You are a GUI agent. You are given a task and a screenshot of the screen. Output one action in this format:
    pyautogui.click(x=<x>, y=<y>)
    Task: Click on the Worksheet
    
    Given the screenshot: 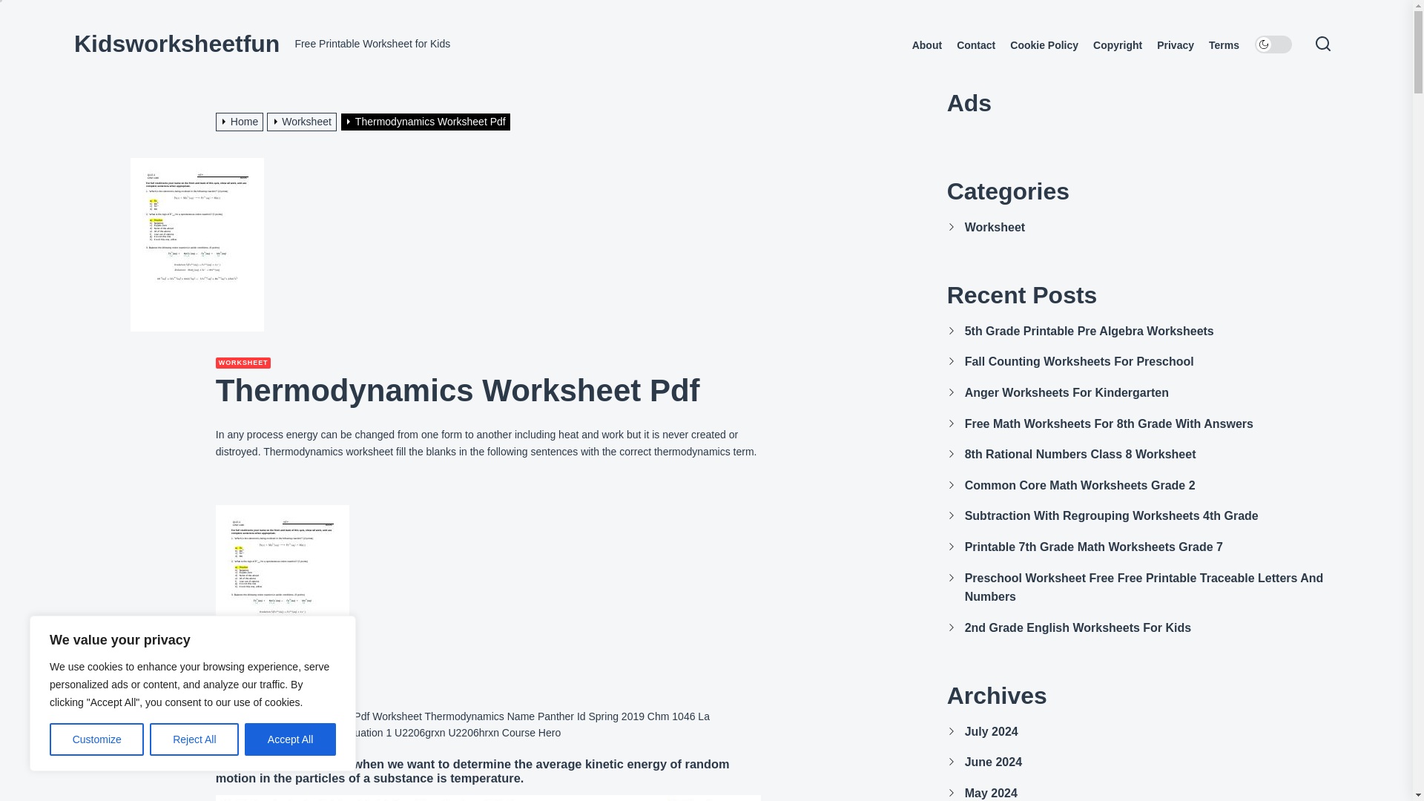 What is the action you would take?
    pyautogui.click(x=303, y=121)
    